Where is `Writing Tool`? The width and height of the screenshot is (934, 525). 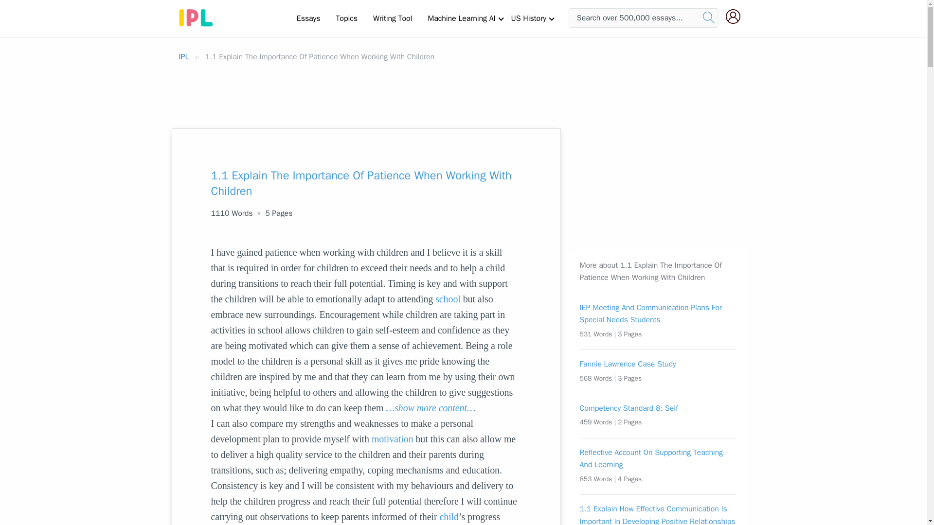
Writing Tool is located at coordinates (392, 18).